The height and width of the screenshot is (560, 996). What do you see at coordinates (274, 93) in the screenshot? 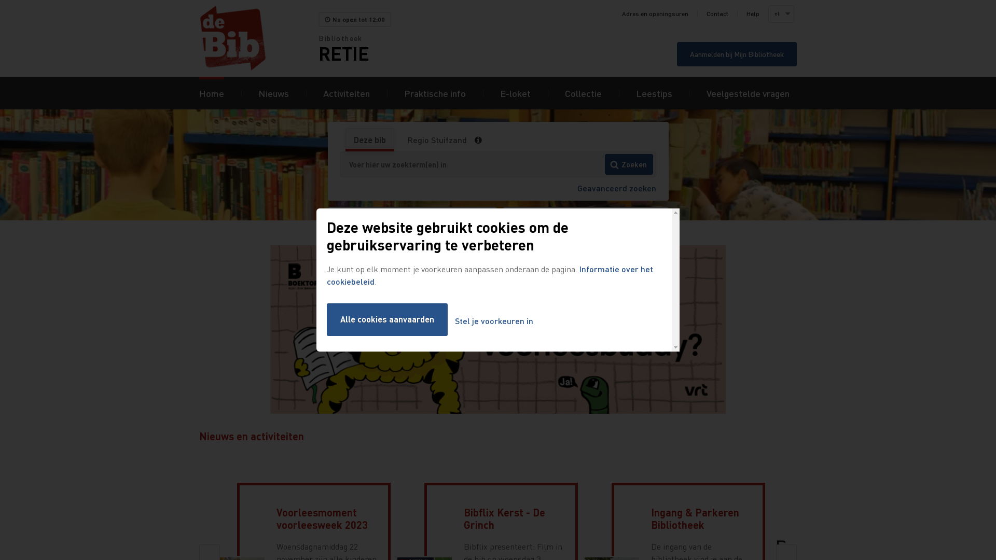
I see `Nieuws` at bounding box center [274, 93].